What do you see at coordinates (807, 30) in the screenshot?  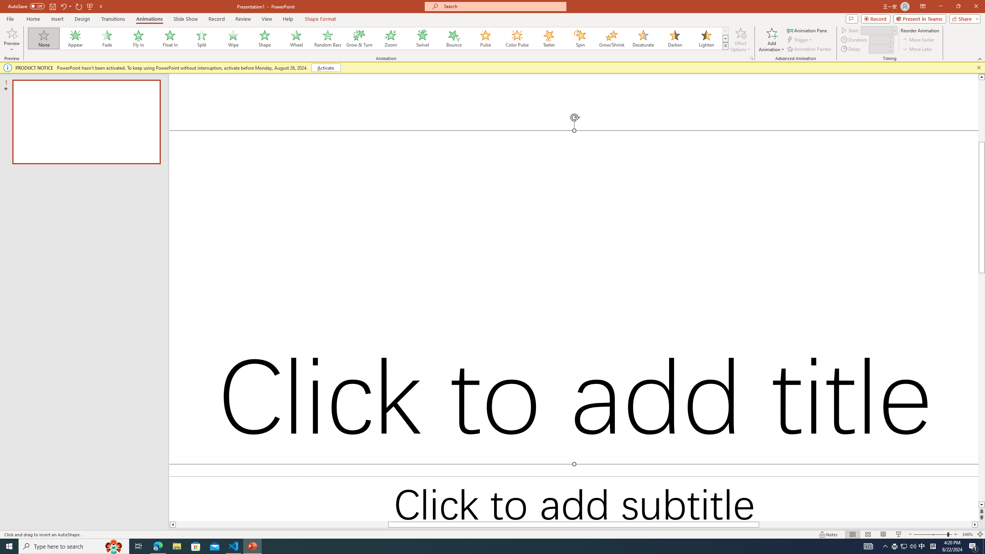 I see `Animation Pane` at bounding box center [807, 30].